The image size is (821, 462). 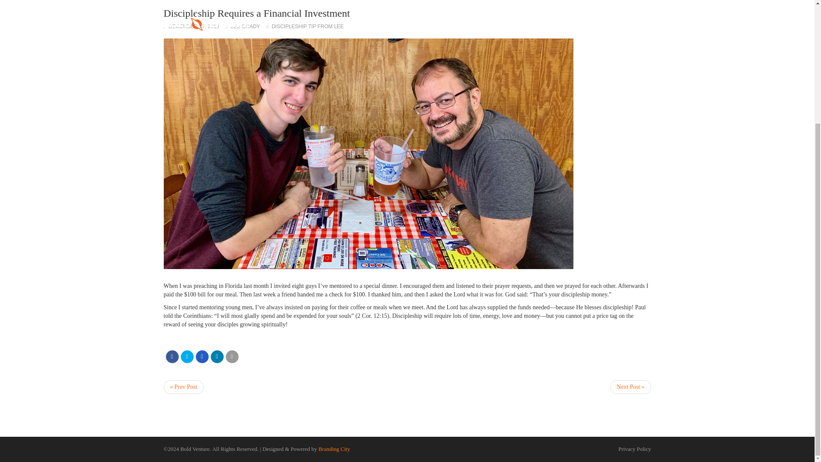 What do you see at coordinates (635, 449) in the screenshot?
I see `Privacy Policy` at bounding box center [635, 449].